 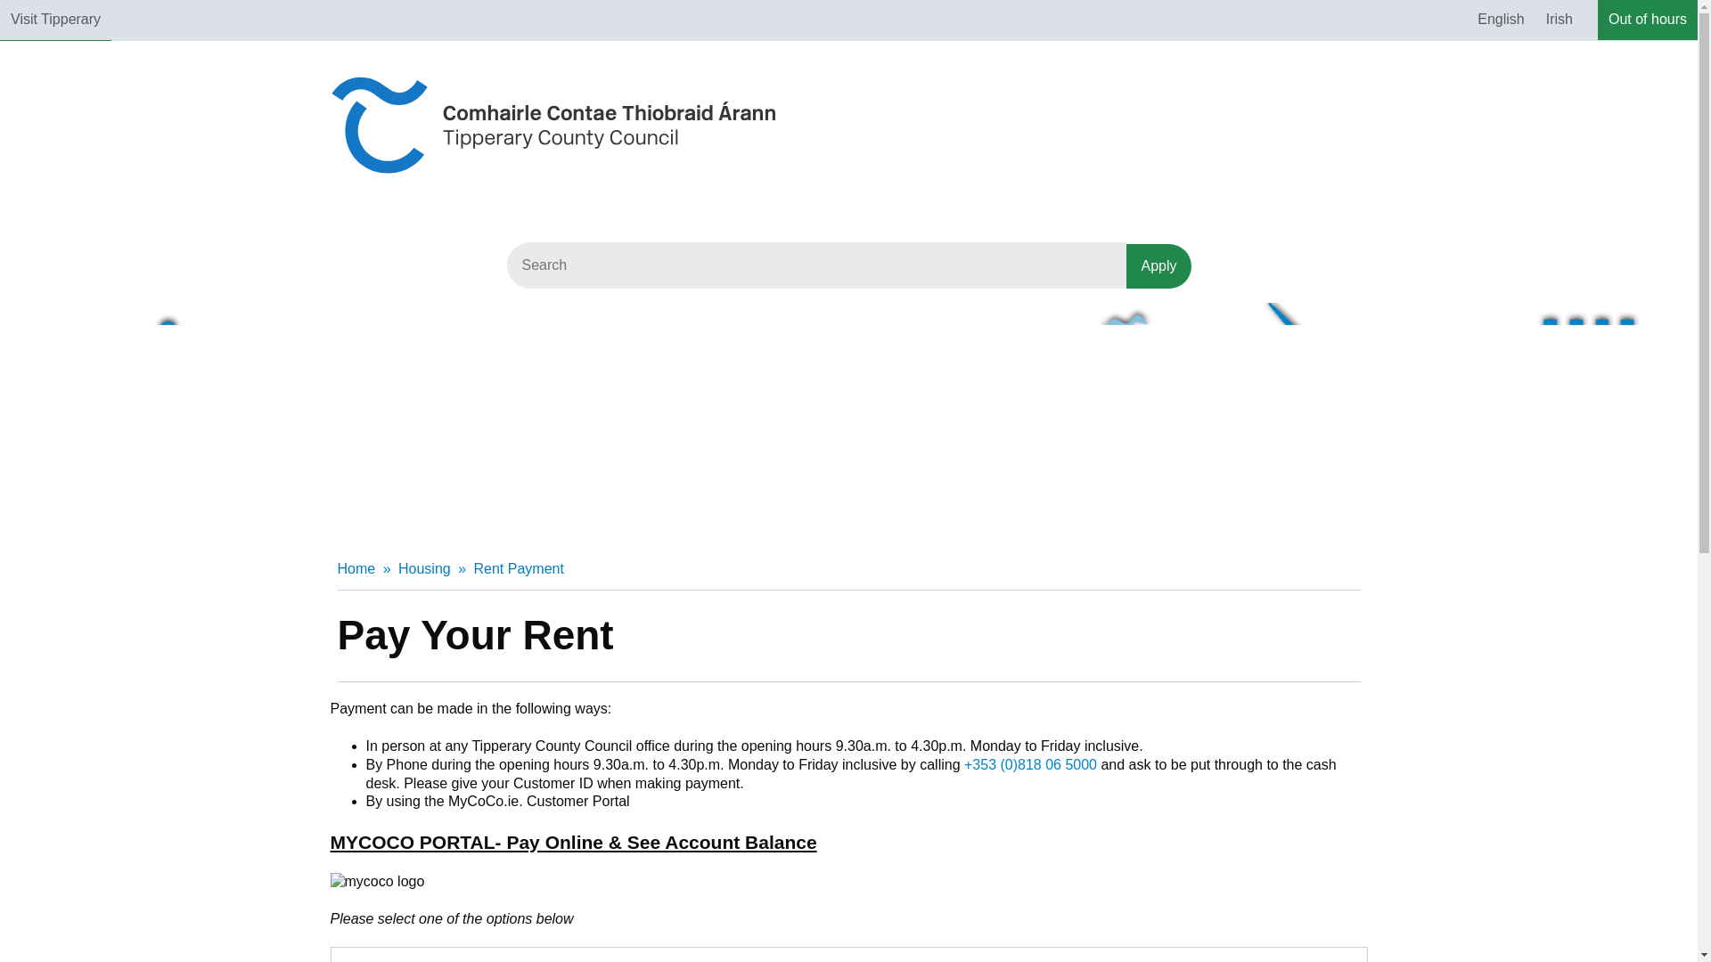 I want to click on Housing, so click(x=424, y=568).